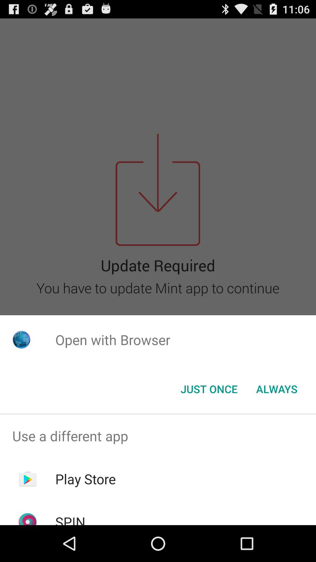 This screenshot has height=562, width=316. I want to click on press icon at the bottom right corner, so click(277, 389).